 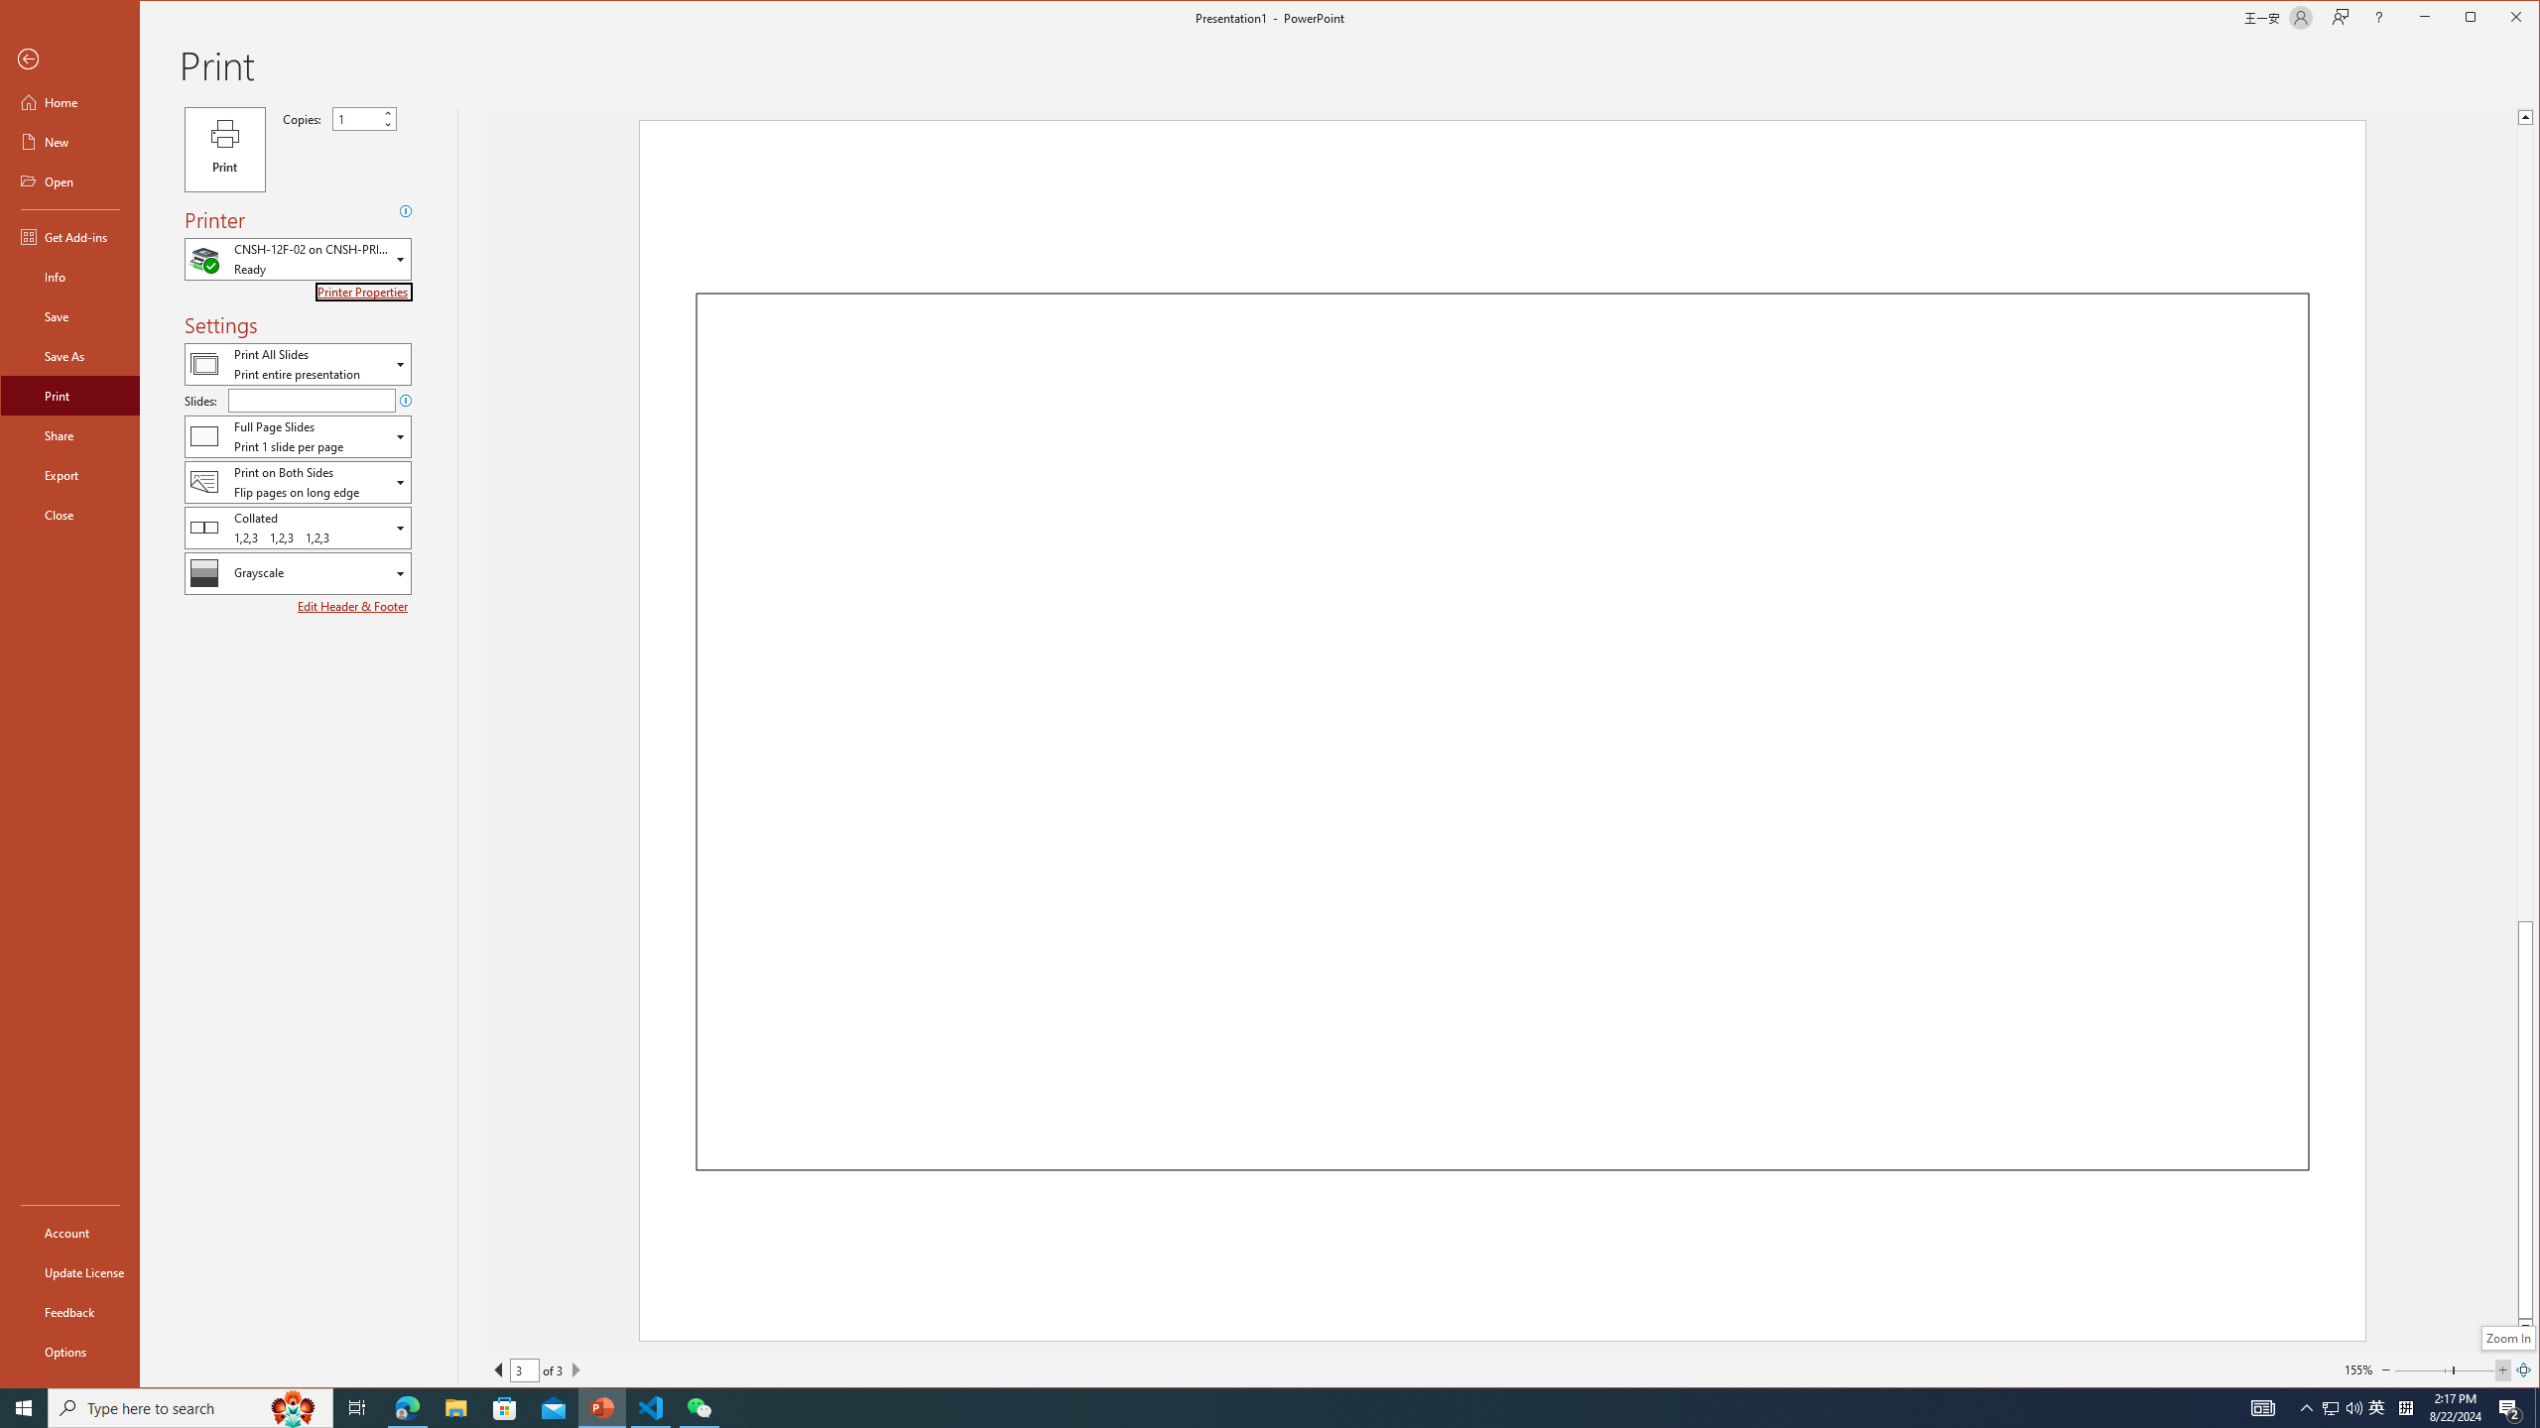 I want to click on Export, so click(x=2377, y=1408).